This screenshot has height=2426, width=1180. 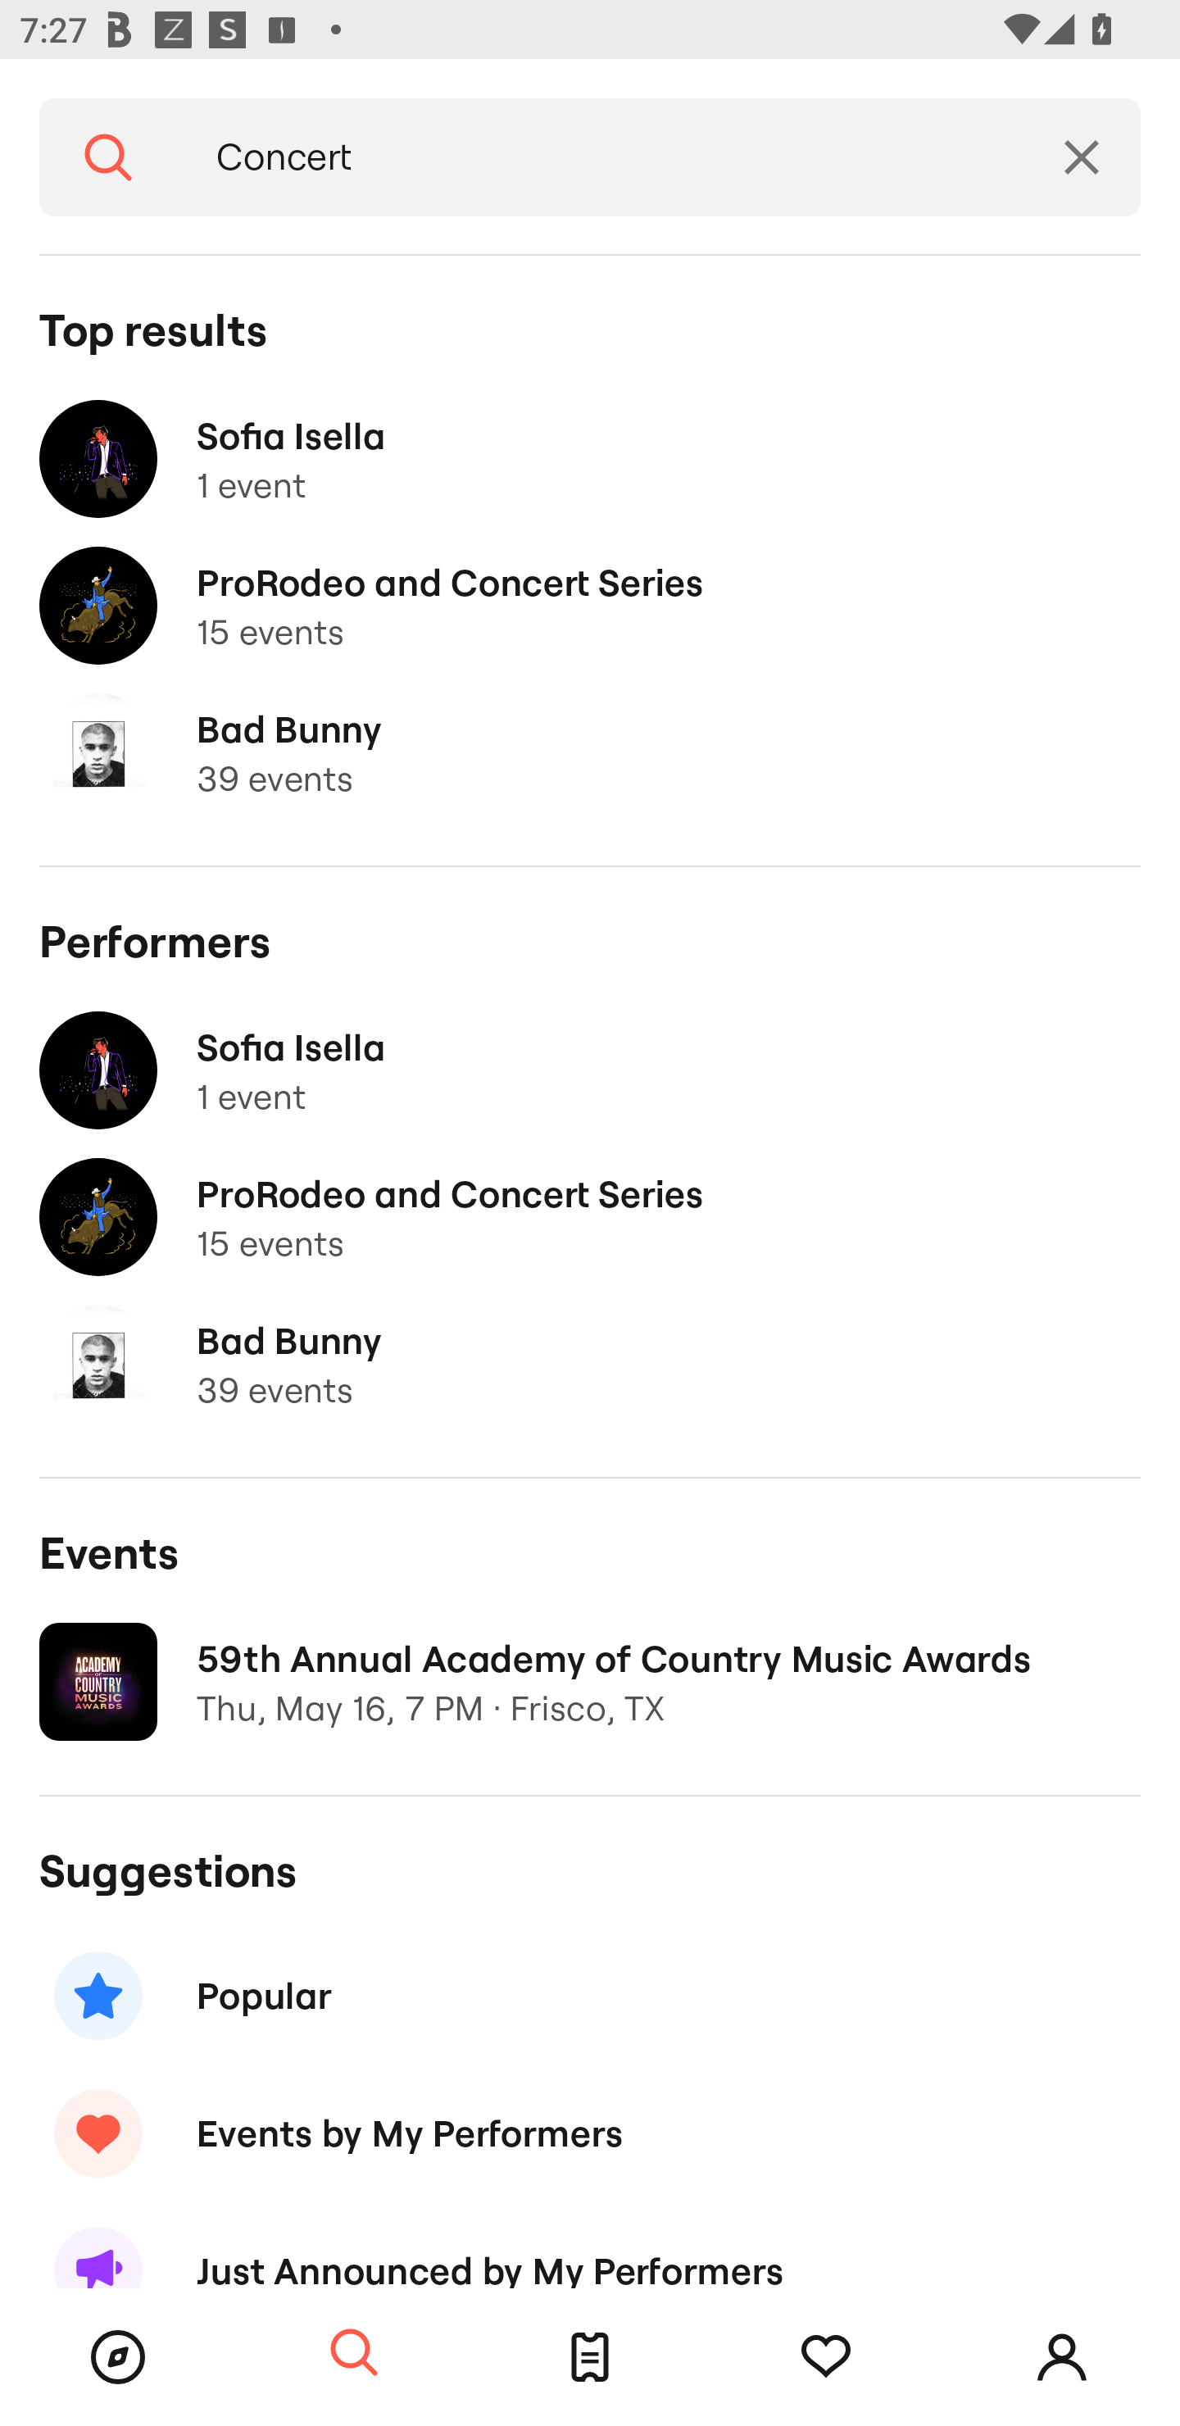 I want to click on Bad Bunny 39 events, so click(x=590, y=1364).